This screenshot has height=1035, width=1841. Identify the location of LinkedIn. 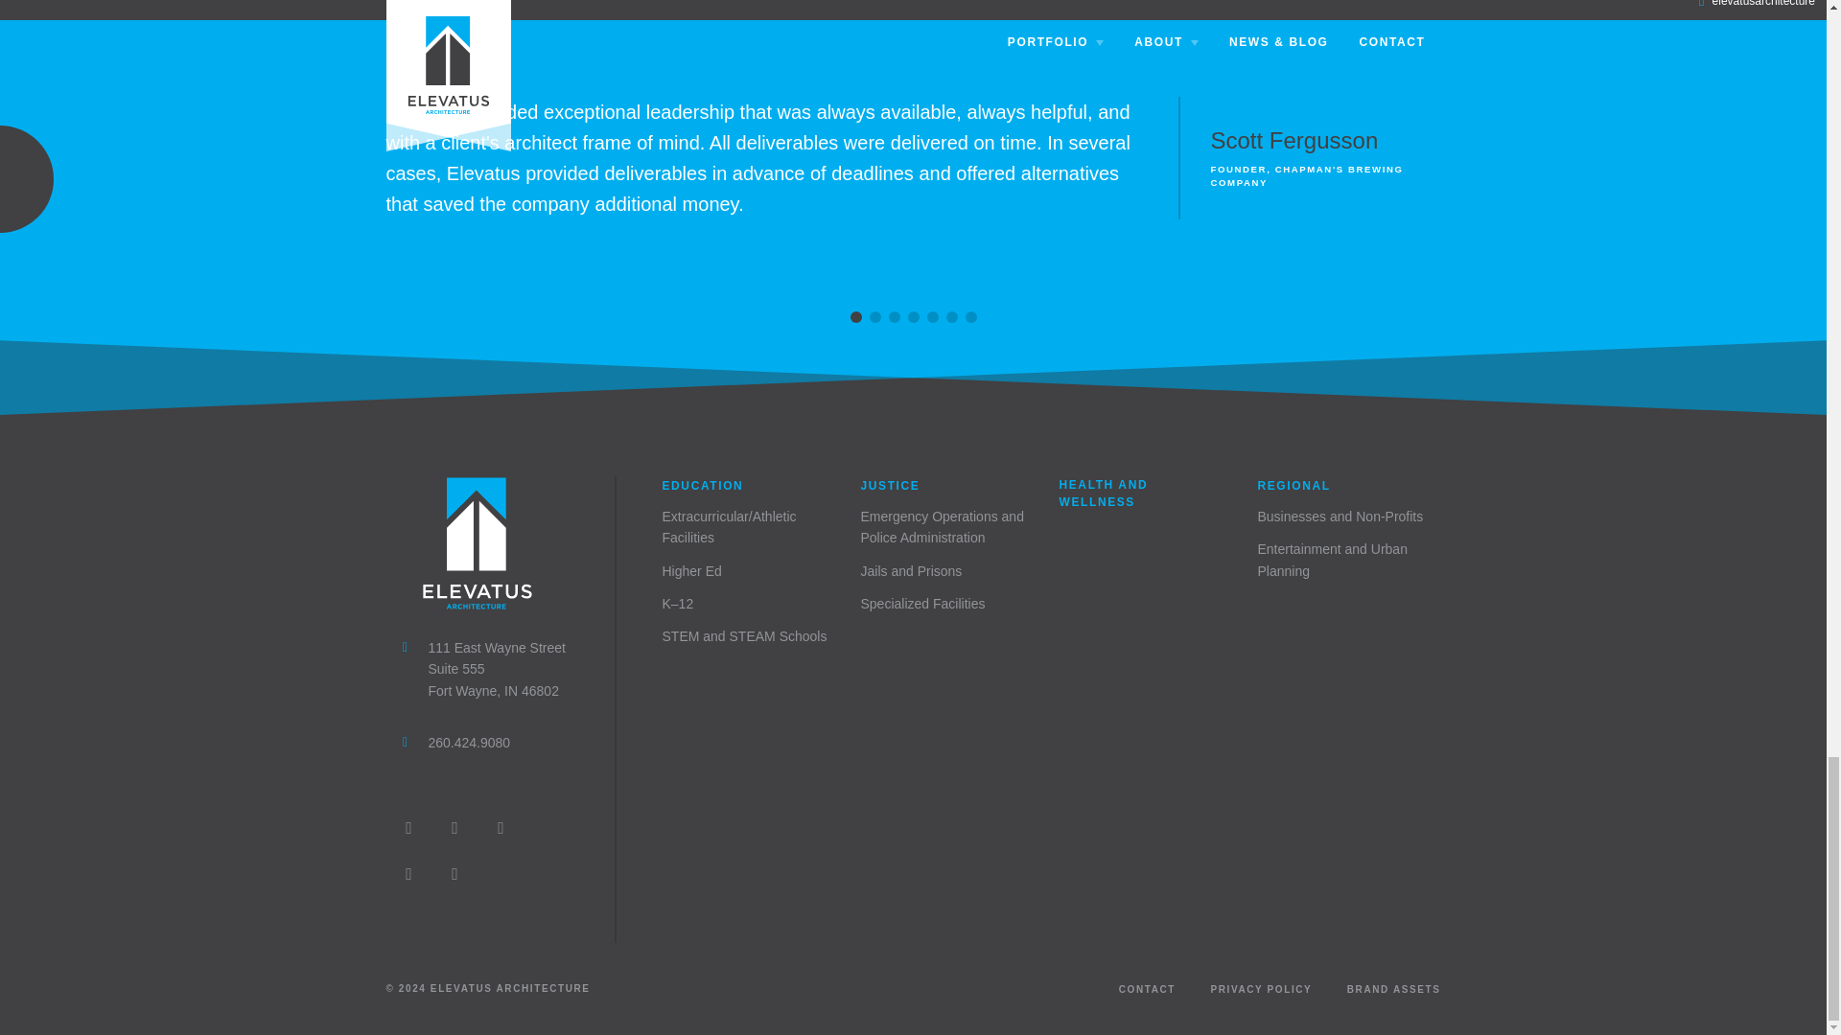
(500, 828).